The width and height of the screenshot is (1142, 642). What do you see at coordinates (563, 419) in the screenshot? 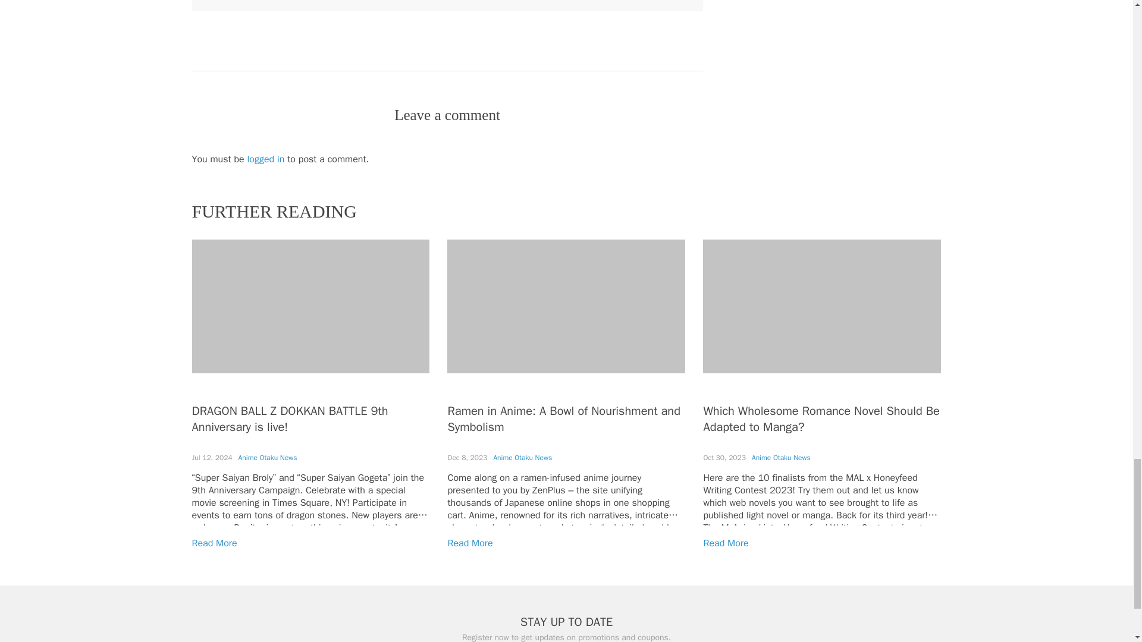
I see `Ramen in Anime: A Bowl of Nourishment and Symbolism` at bounding box center [563, 419].